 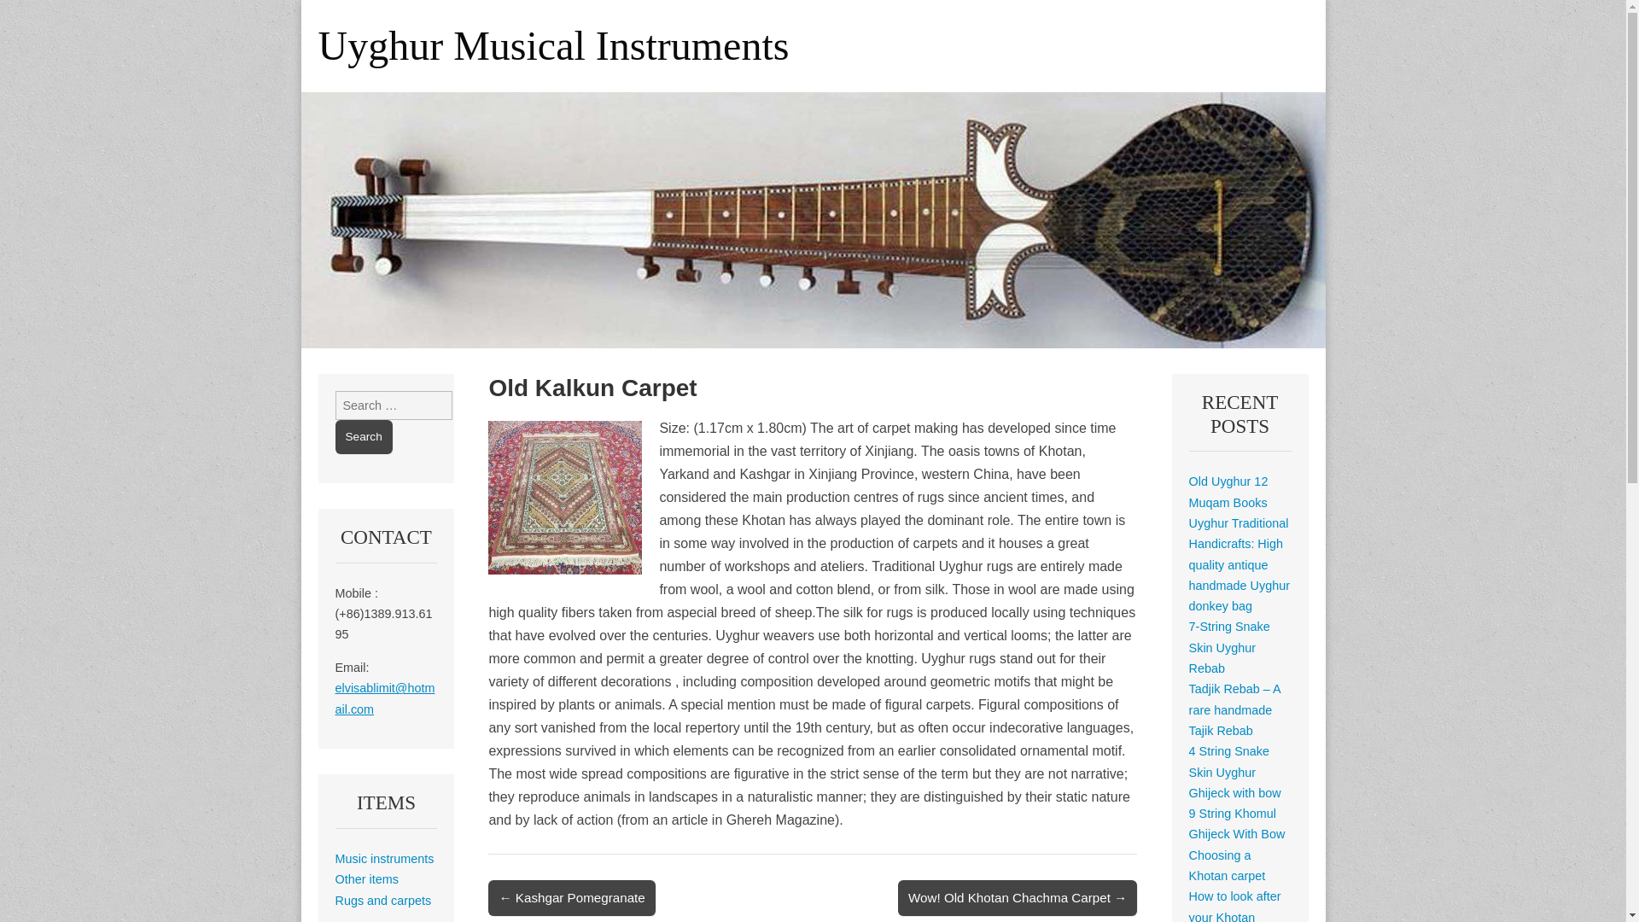 I want to click on 7-String Snake Skin Uyghur Rebab, so click(x=1229, y=647).